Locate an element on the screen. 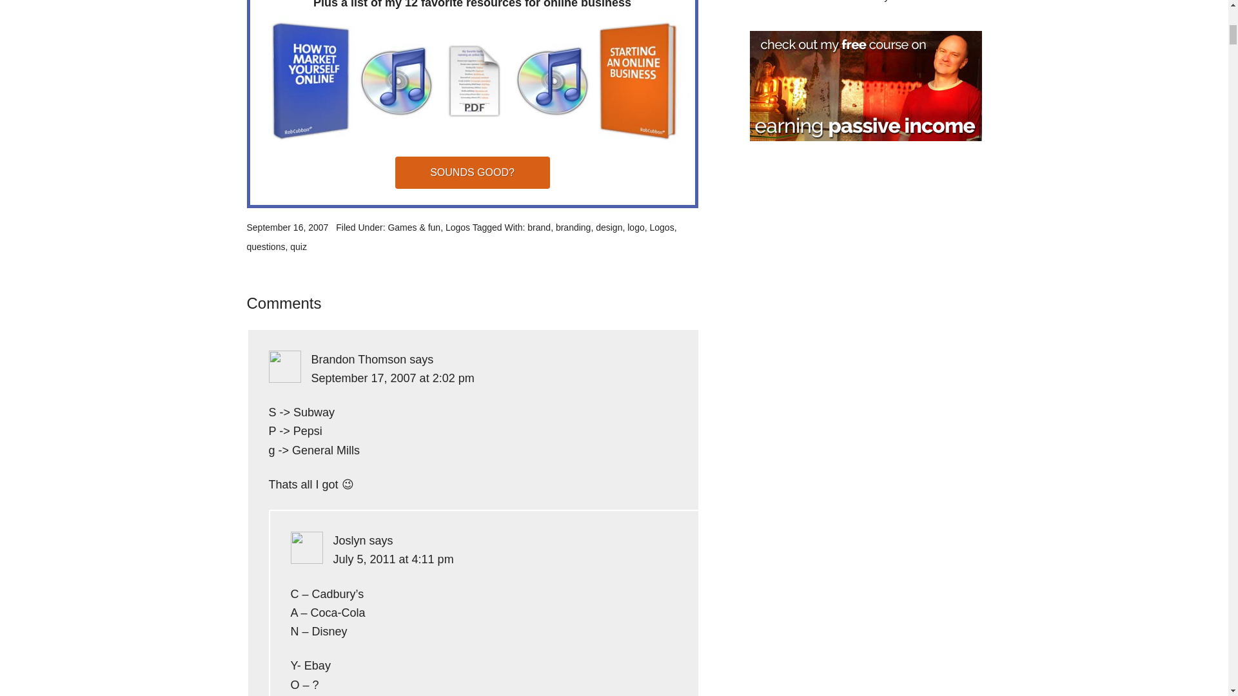 The height and width of the screenshot is (696, 1238). July 5, 2011 at 4:11 pm is located at coordinates (393, 559).